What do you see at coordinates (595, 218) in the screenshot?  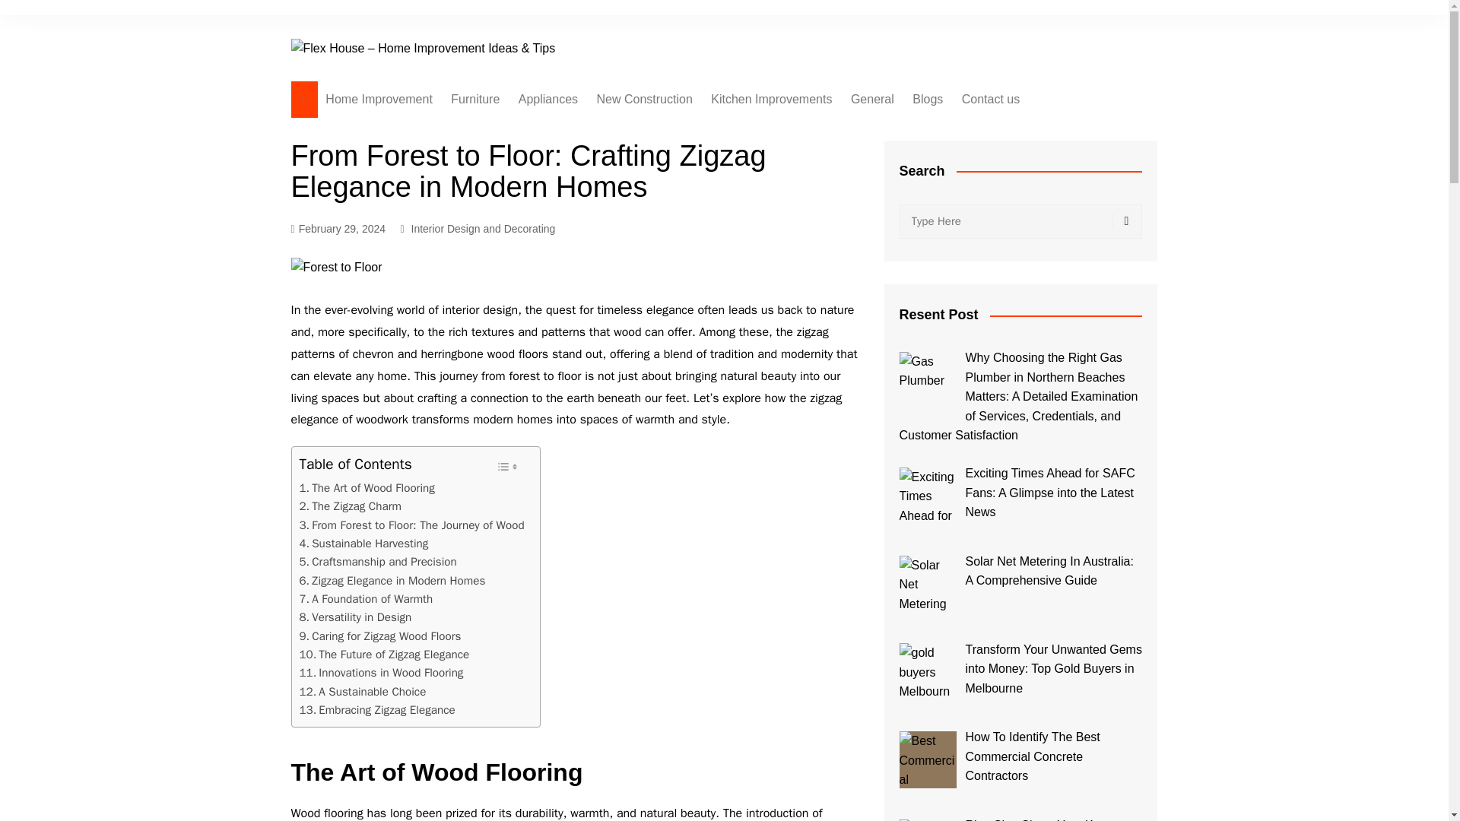 I see `Home Security` at bounding box center [595, 218].